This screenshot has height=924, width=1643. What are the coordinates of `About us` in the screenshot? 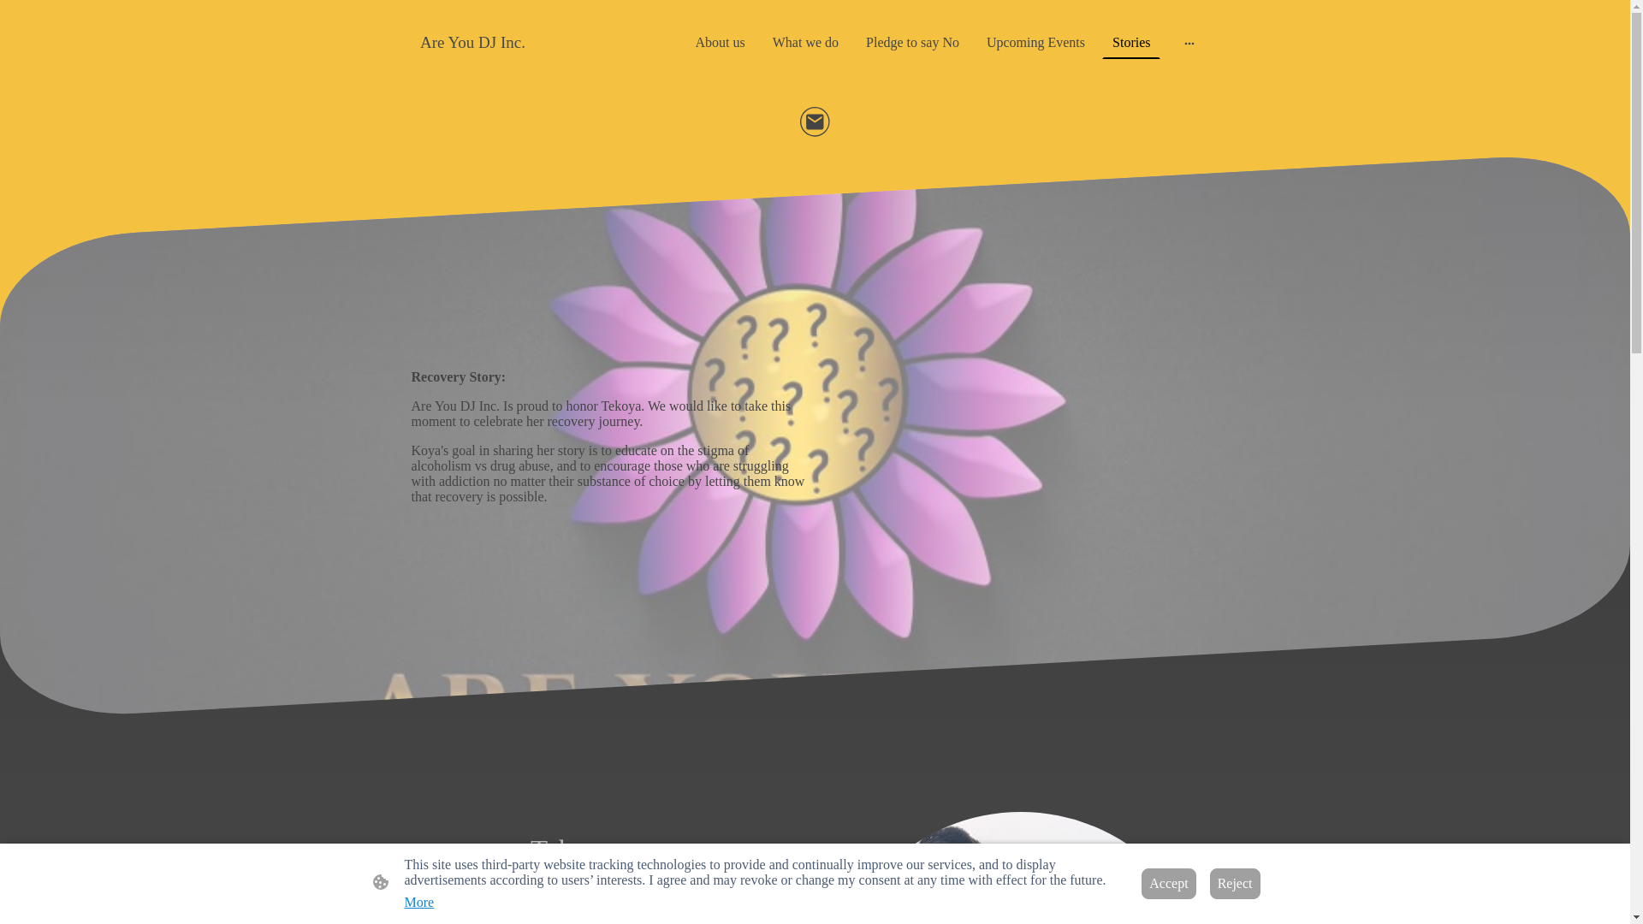 It's located at (721, 43).